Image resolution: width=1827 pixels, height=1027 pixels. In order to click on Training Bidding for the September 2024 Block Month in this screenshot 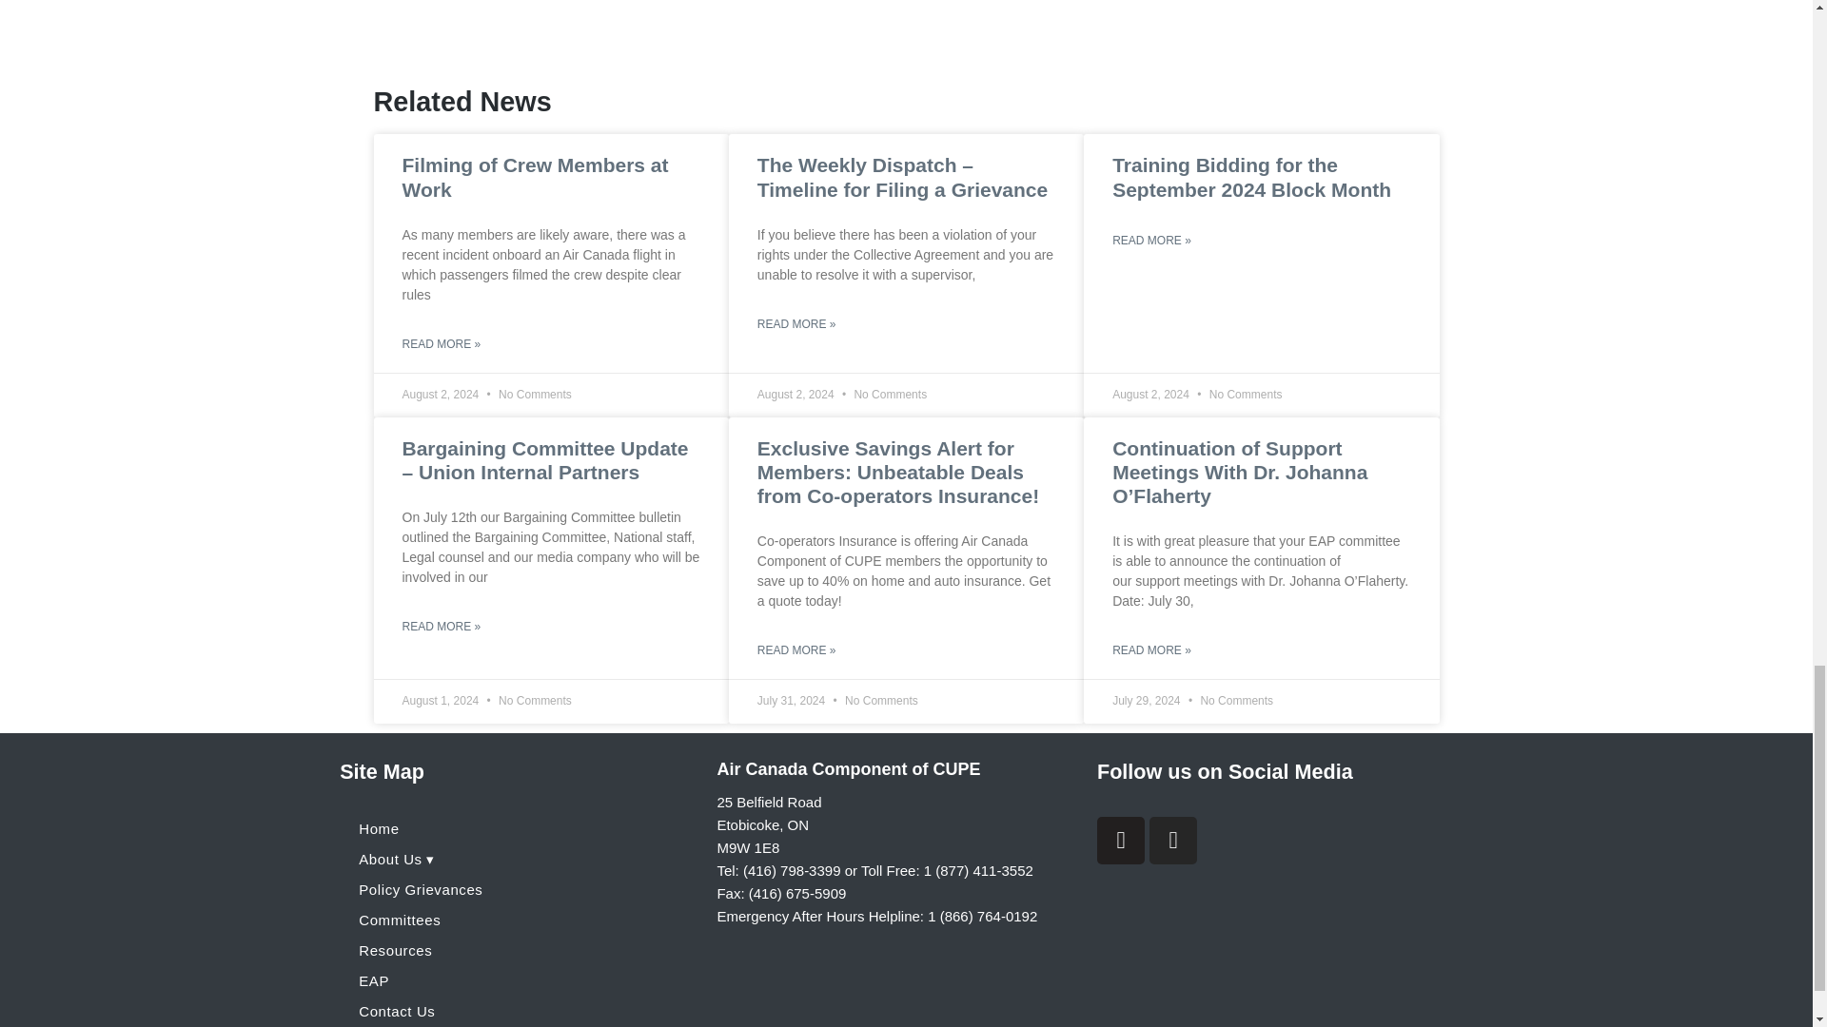, I will do `click(1251, 177)`.